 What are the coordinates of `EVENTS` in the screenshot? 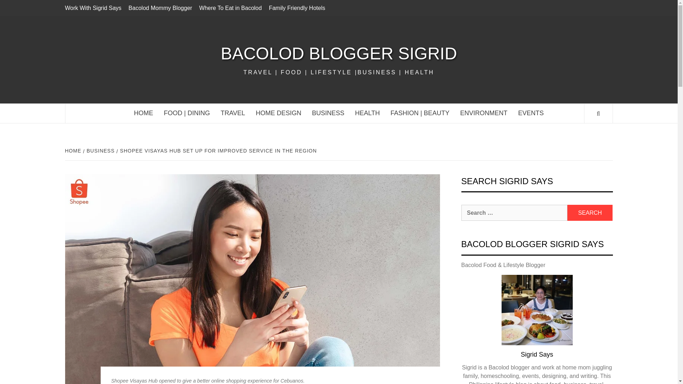 It's located at (531, 113).